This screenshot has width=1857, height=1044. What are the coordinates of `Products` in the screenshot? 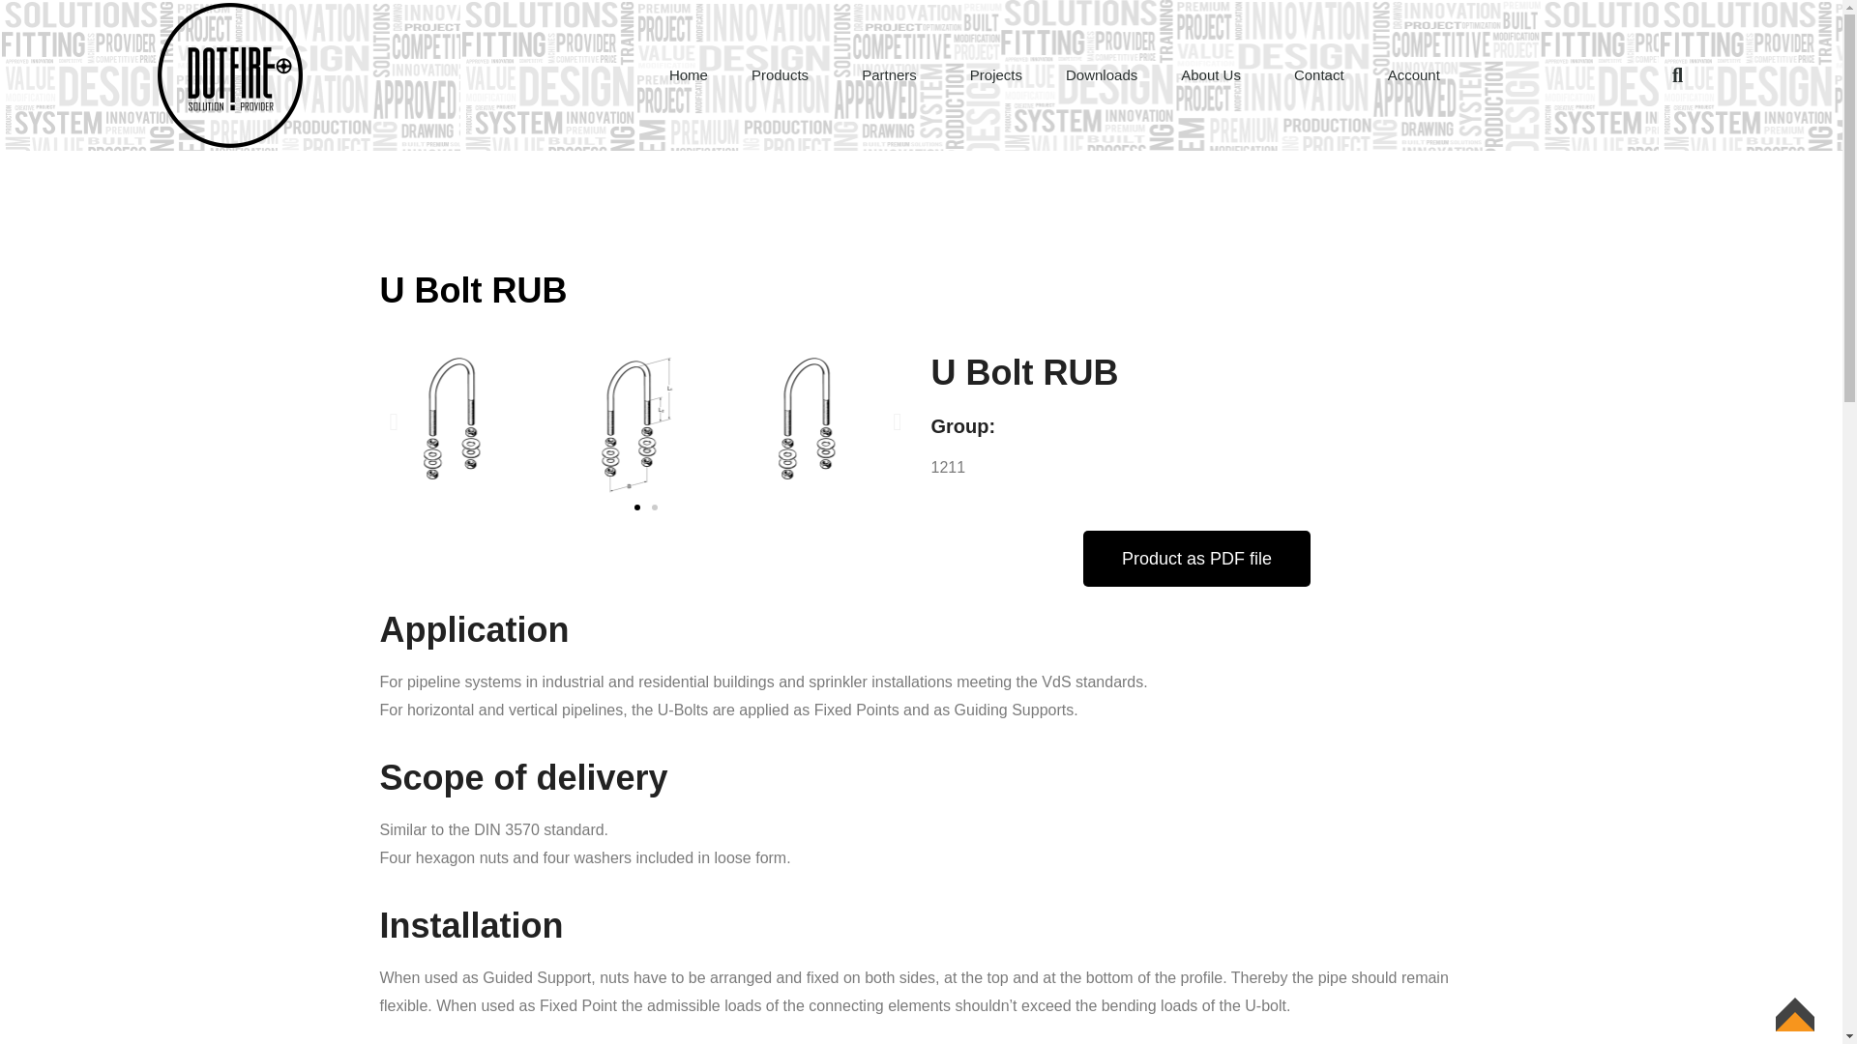 It's located at (784, 75).